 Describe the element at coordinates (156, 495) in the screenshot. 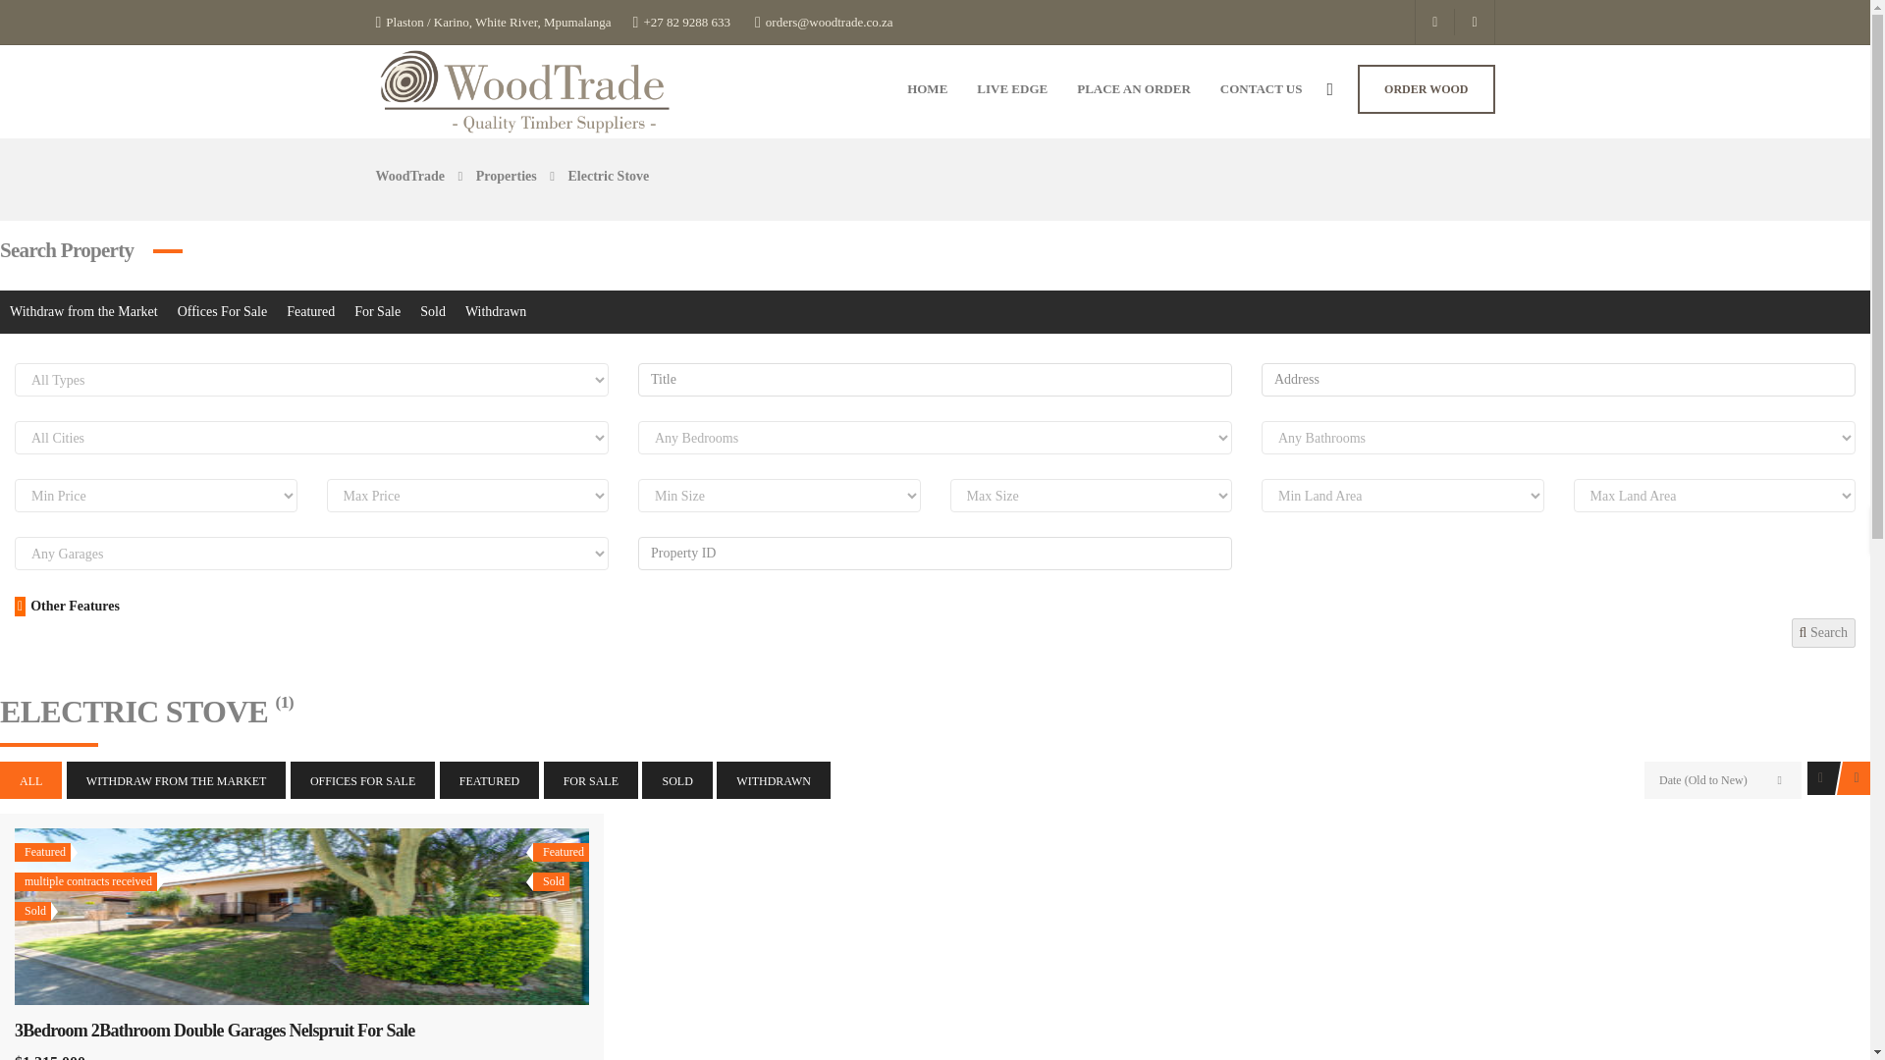

I see `Min Price` at that location.